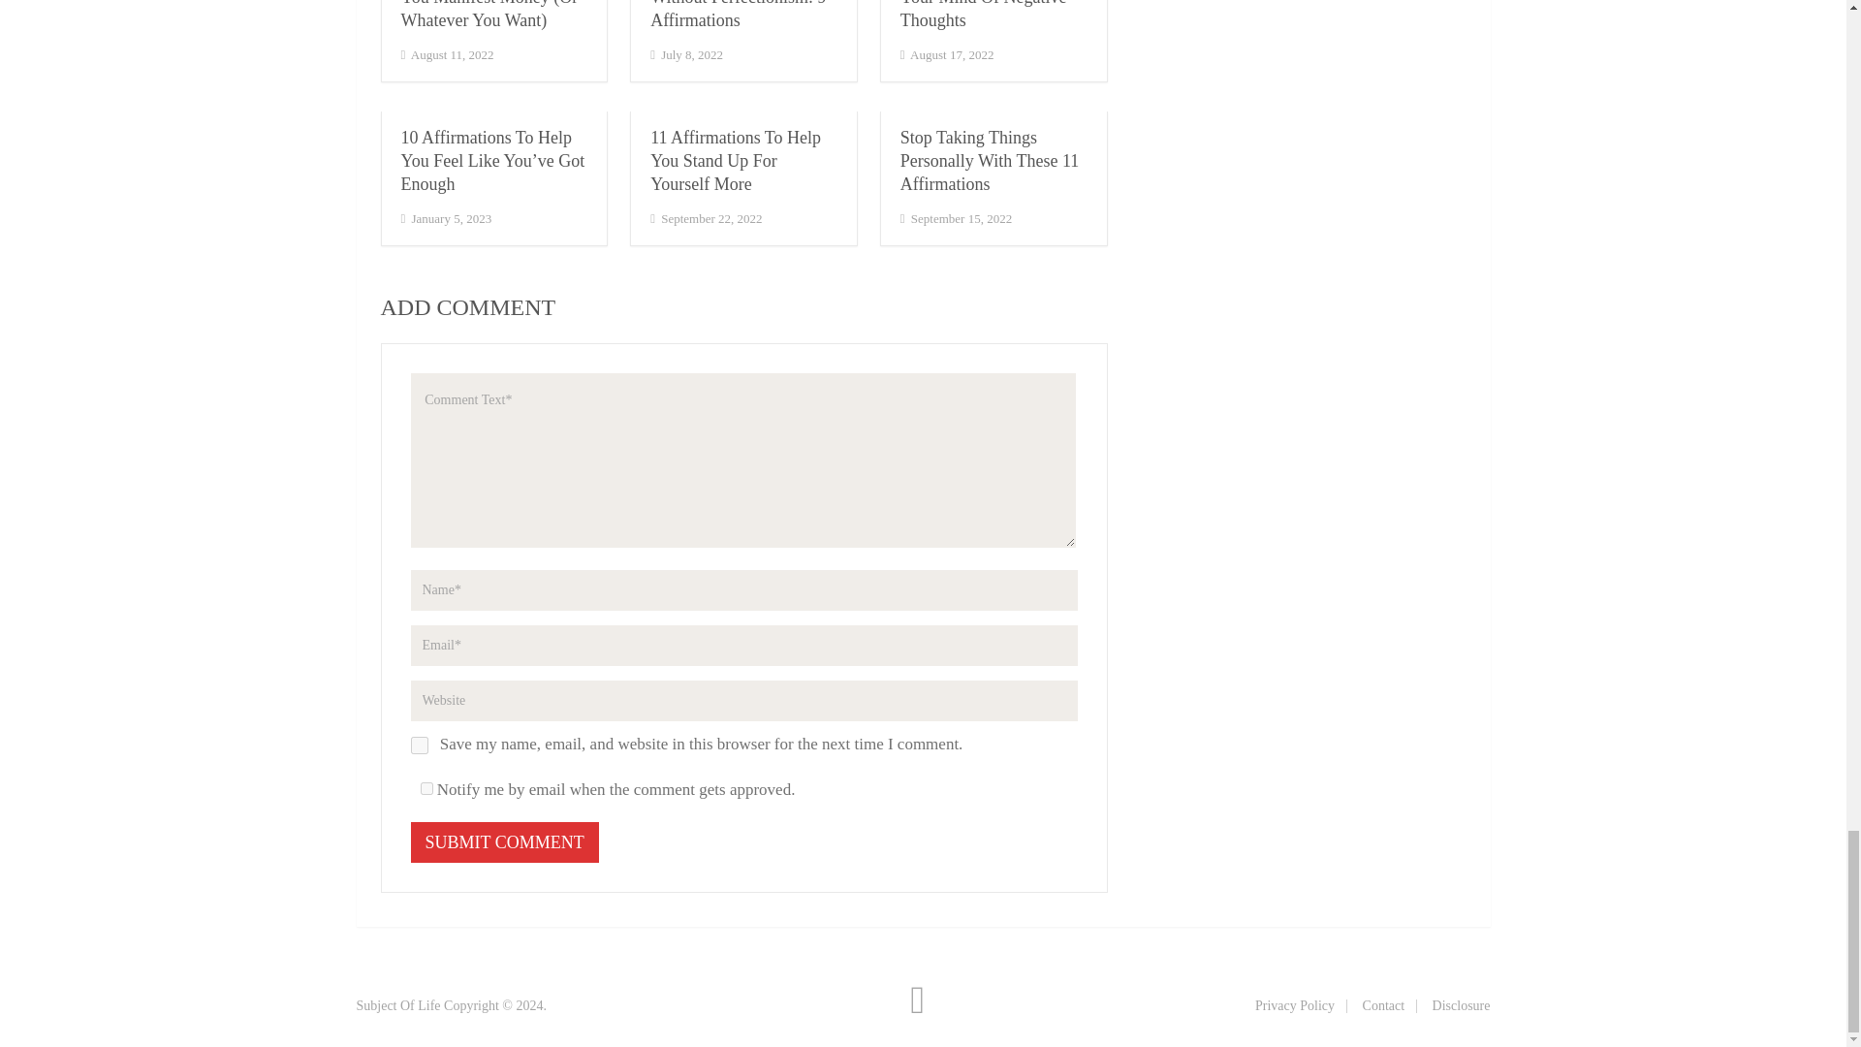  I want to click on Contact, so click(1383, 1006).